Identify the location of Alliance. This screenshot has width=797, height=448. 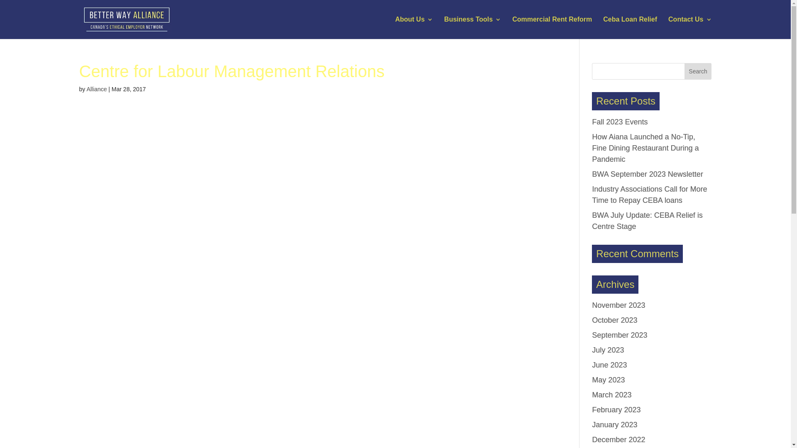
(96, 89).